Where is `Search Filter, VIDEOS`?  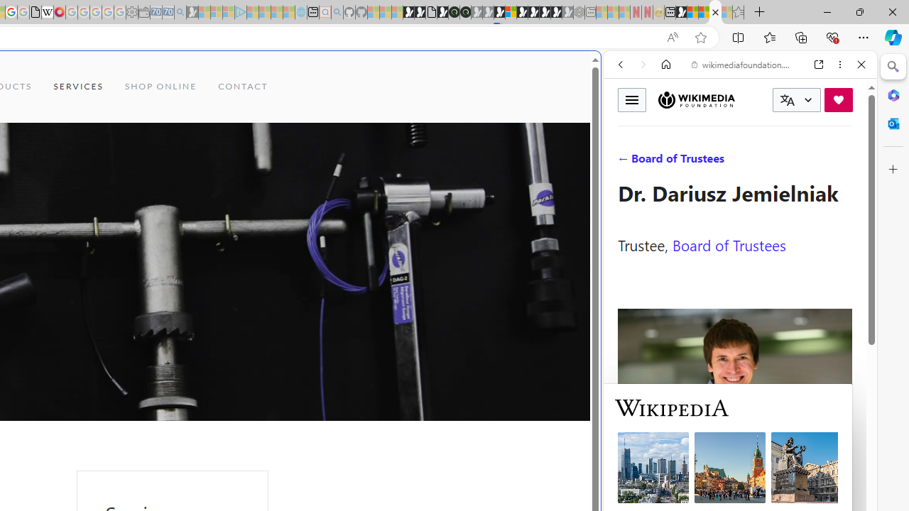
Search Filter, VIDEOS is located at coordinates (714, 162).